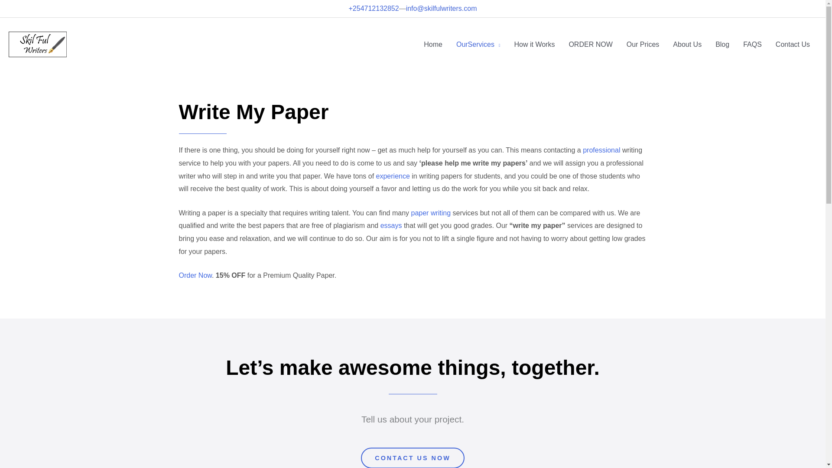  What do you see at coordinates (752, 44) in the screenshot?
I see `FAQS` at bounding box center [752, 44].